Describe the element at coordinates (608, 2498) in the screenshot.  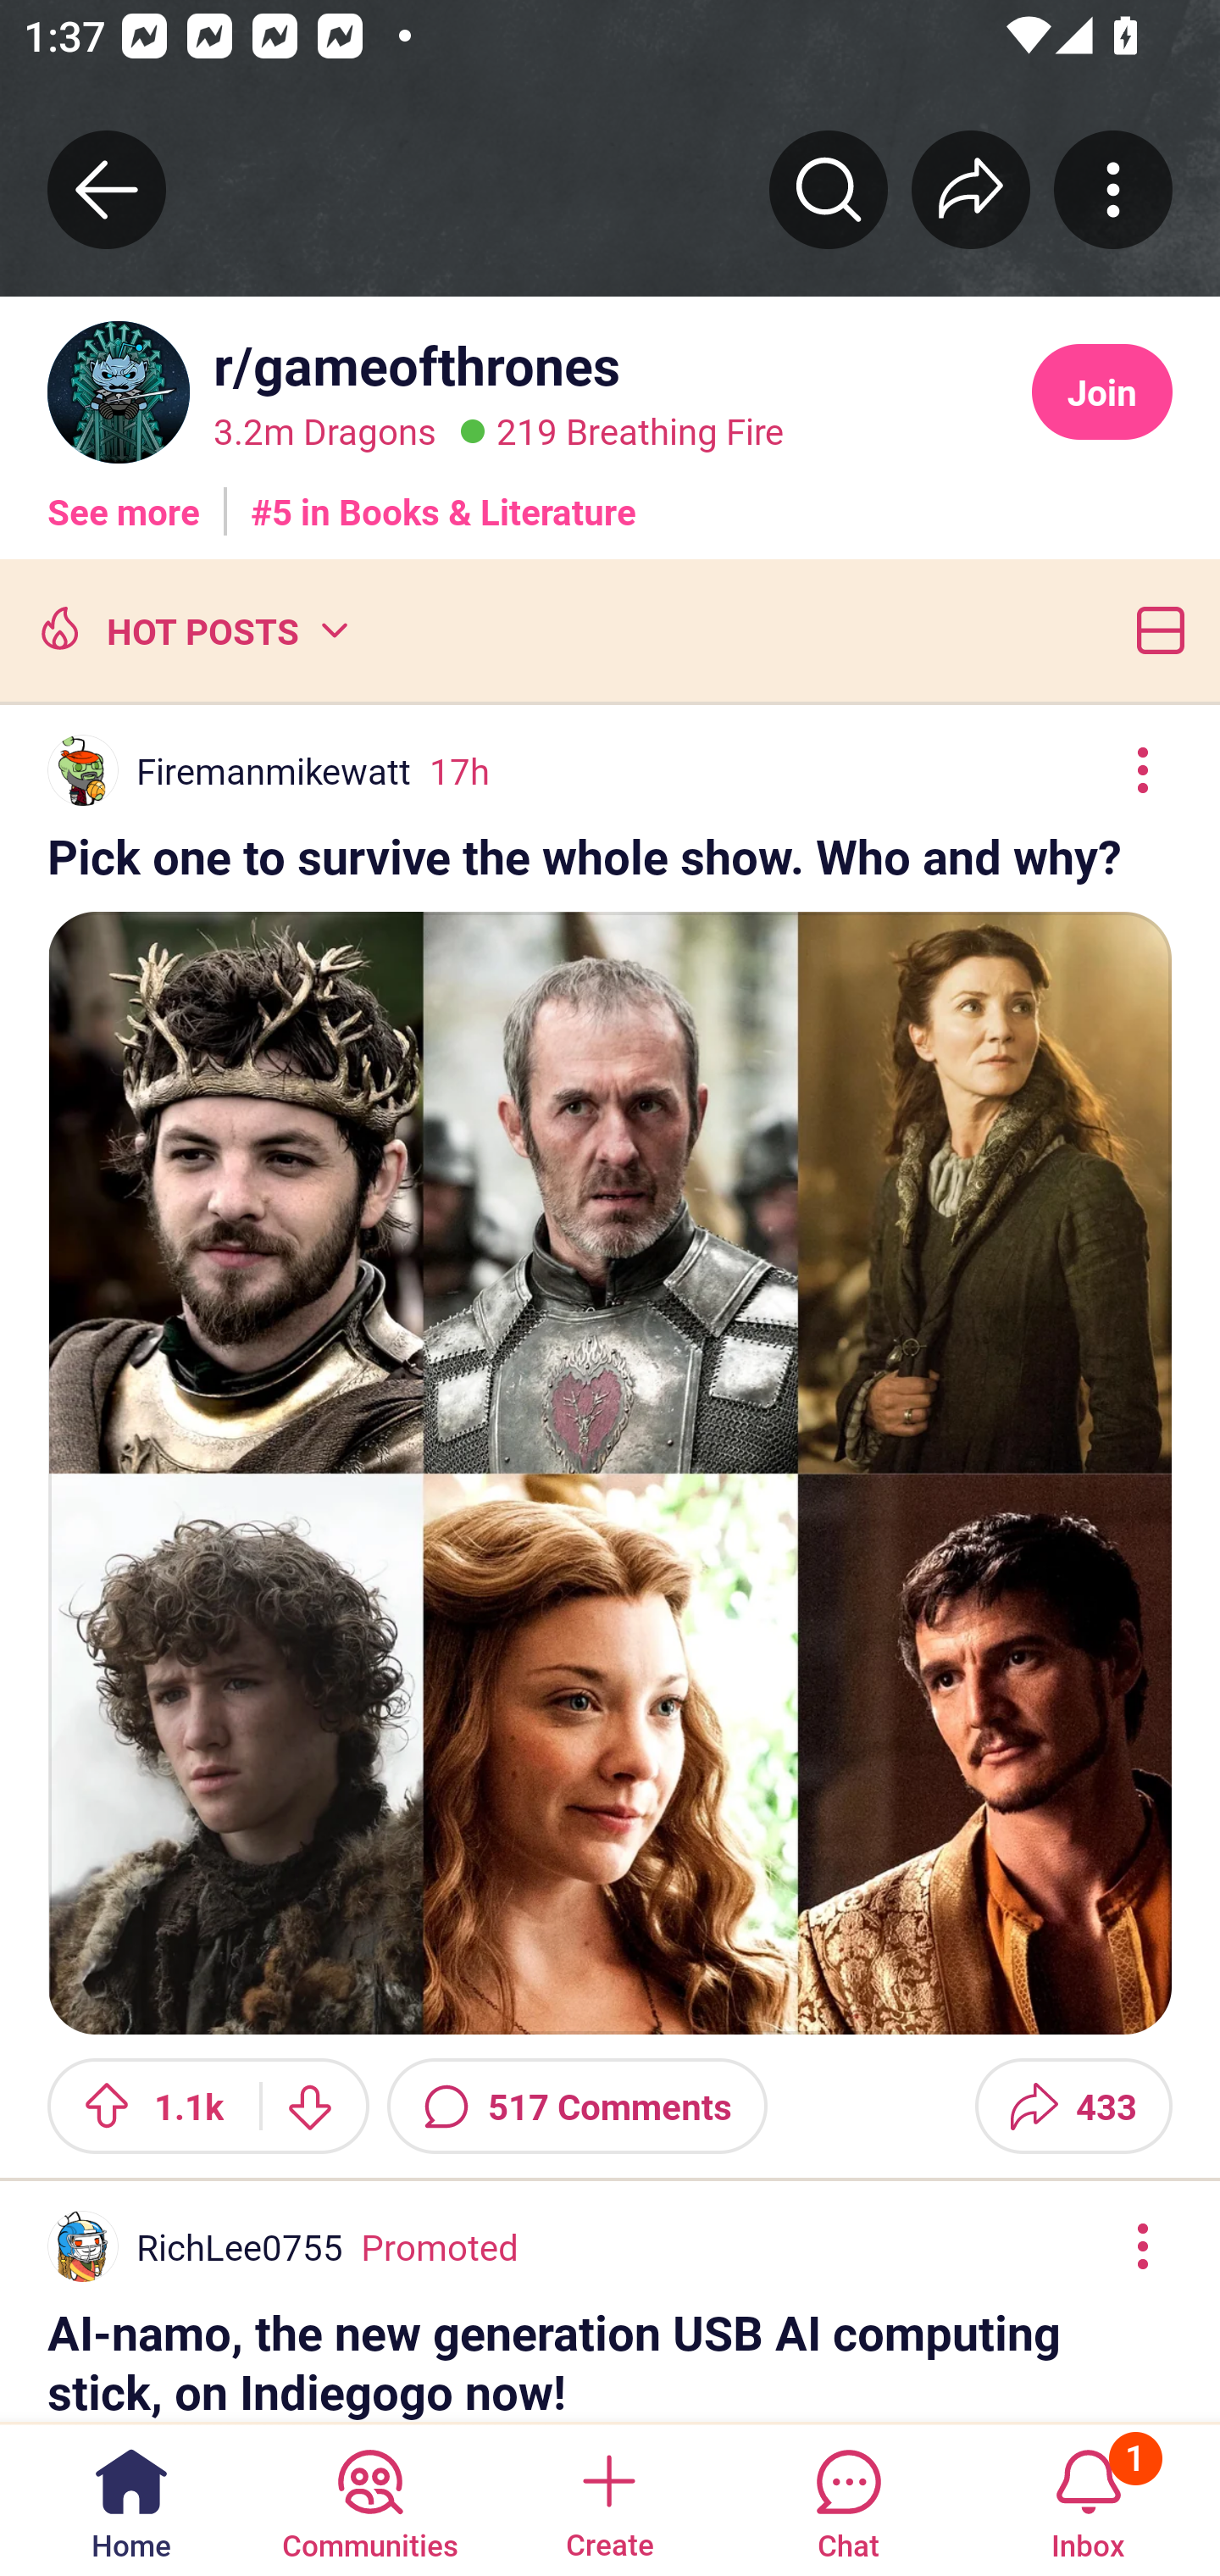
I see `Create a post Create` at that location.